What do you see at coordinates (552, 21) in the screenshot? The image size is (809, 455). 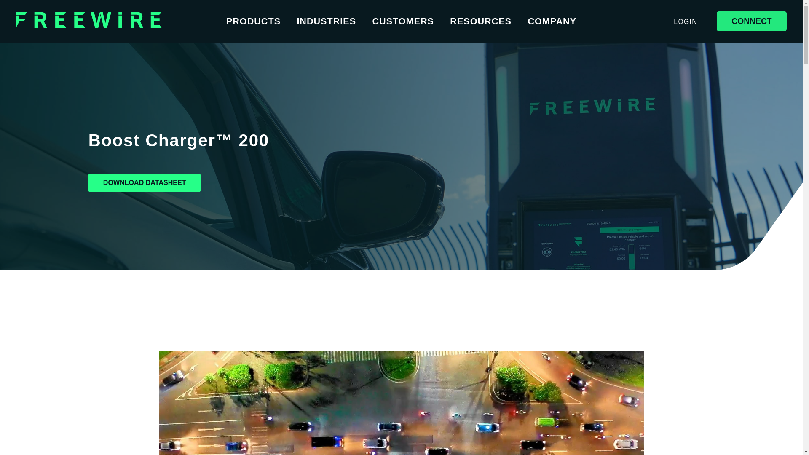 I see `COMPANY` at bounding box center [552, 21].